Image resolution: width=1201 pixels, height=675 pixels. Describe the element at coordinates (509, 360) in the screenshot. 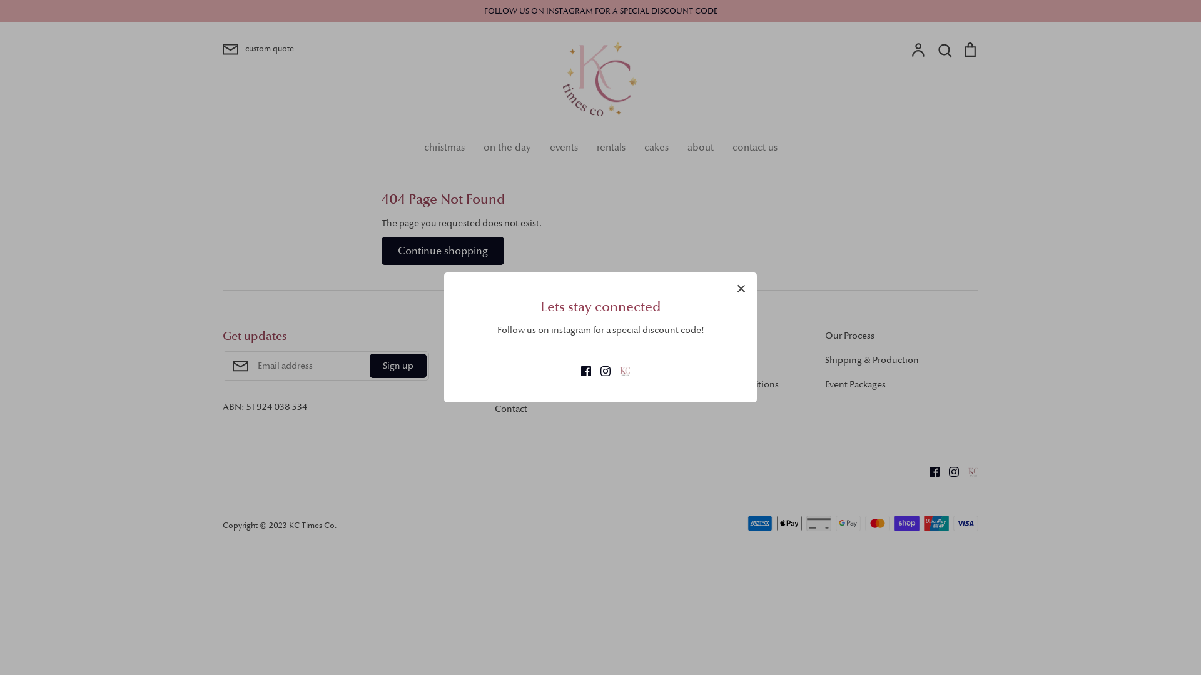

I see `Privacy` at that location.